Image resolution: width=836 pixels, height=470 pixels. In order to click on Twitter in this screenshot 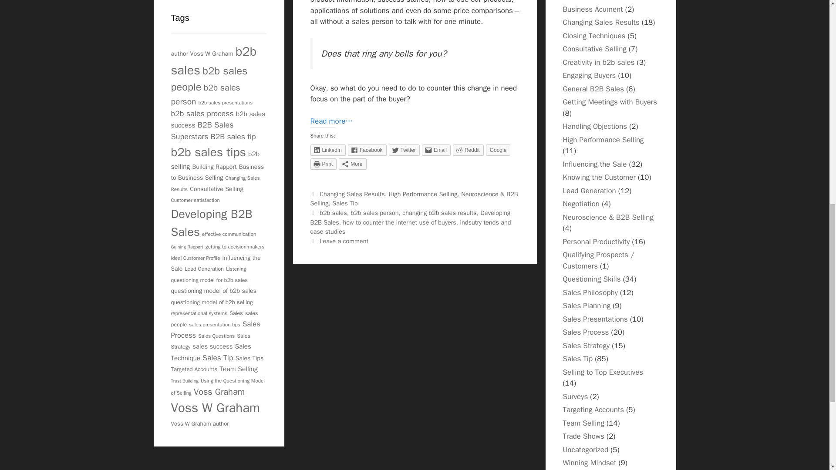, I will do `click(404, 150)`.